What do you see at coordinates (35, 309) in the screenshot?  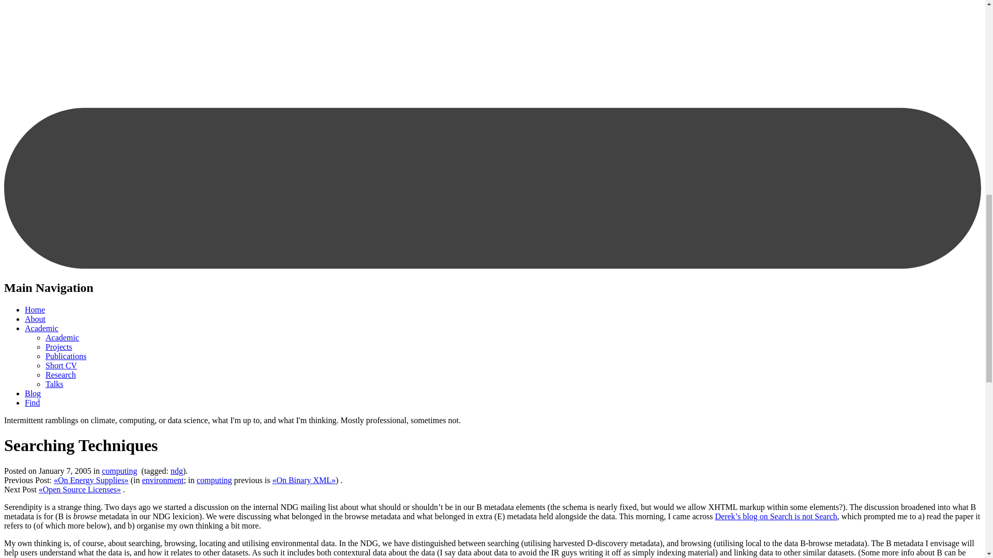 I see `Home` at bounding box center [35, 309].